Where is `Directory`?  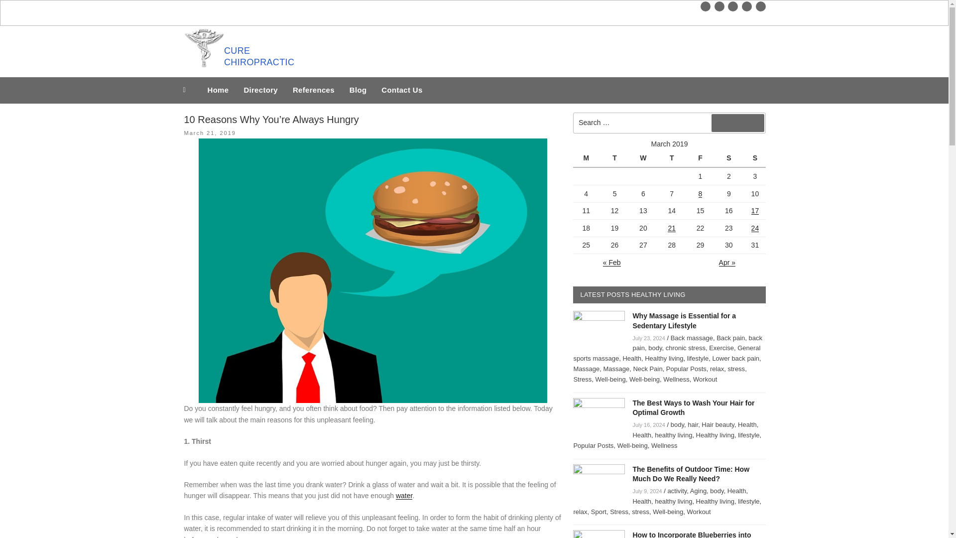 Directory is located at coordinates (260, 91).